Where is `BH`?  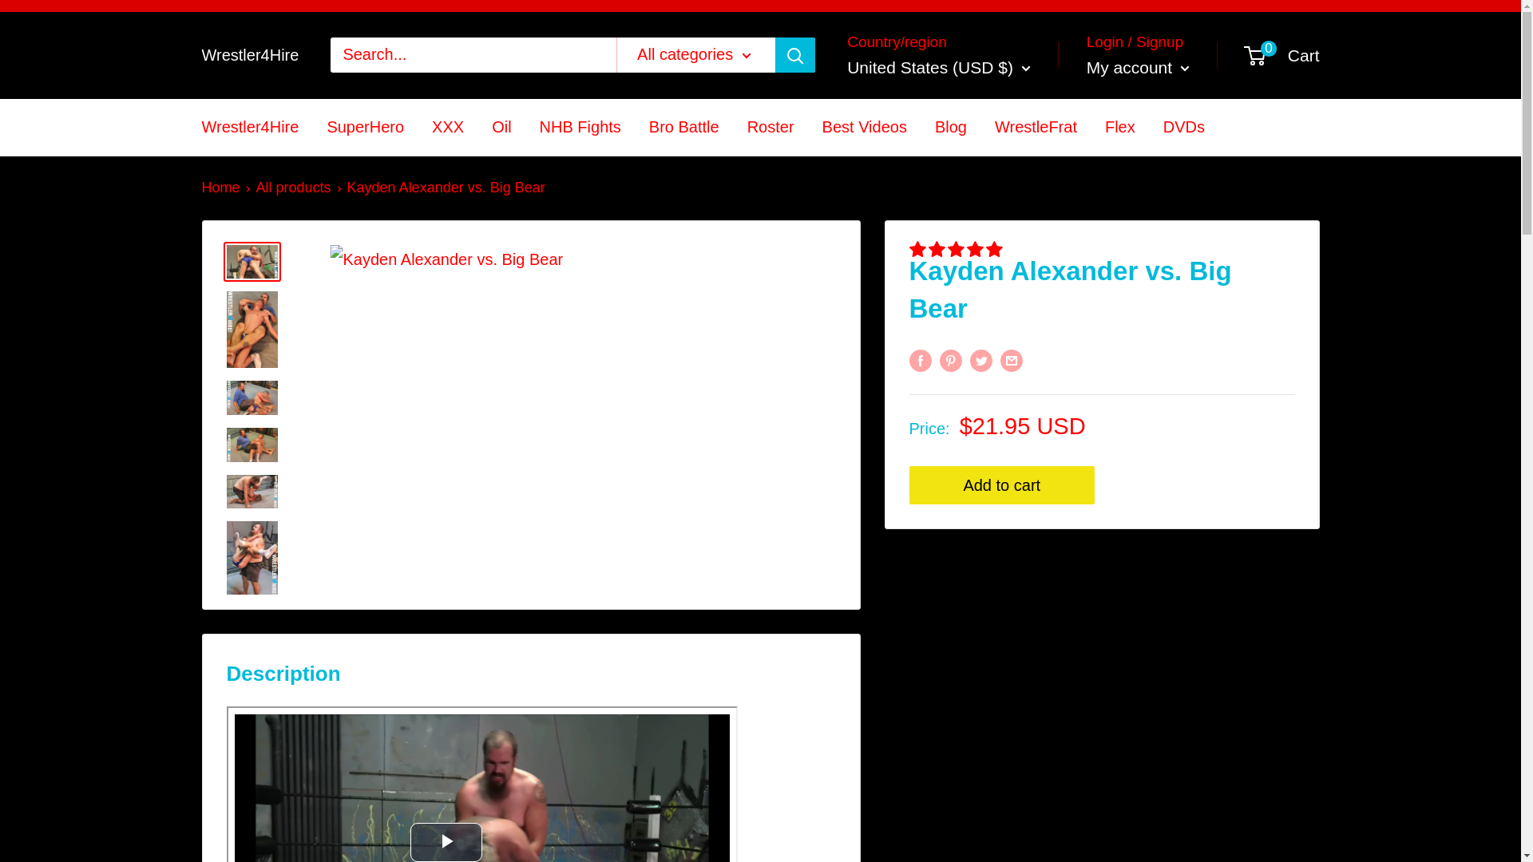 BH is located at coordinates (862, 602).